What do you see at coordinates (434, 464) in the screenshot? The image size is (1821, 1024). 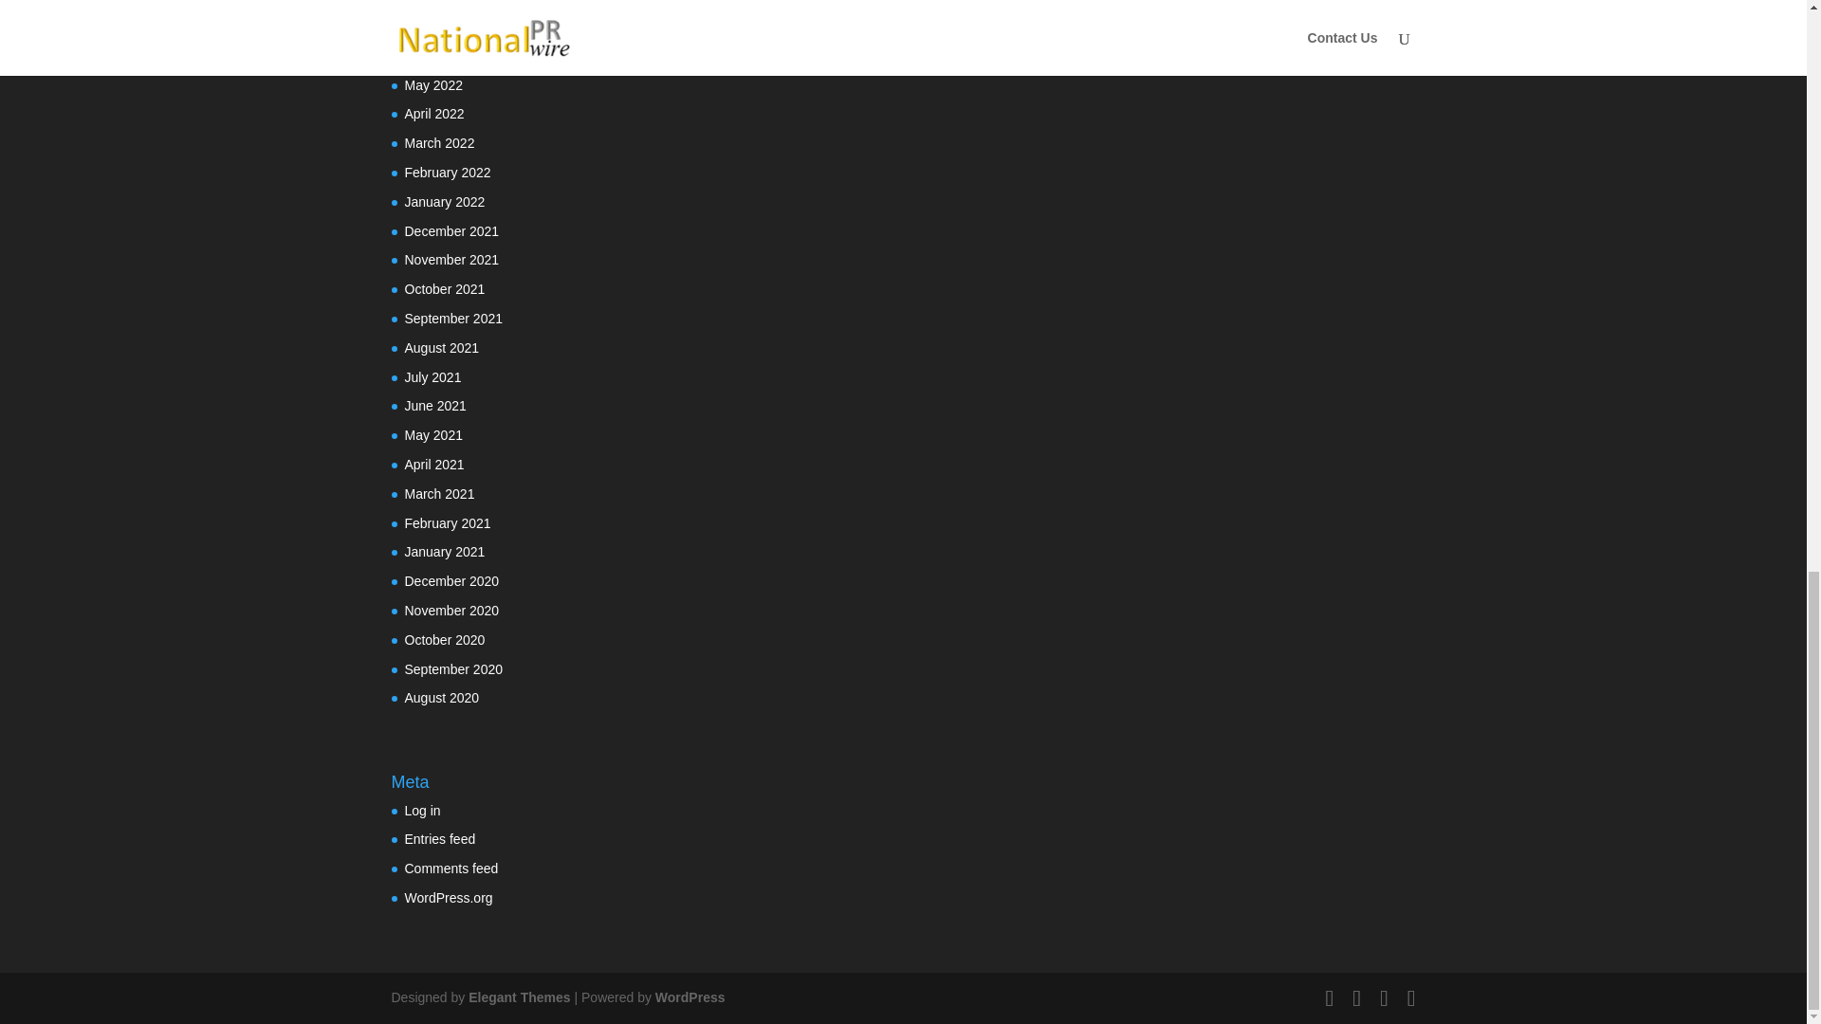 I see `April 2021` at bounding box center [434, 464].